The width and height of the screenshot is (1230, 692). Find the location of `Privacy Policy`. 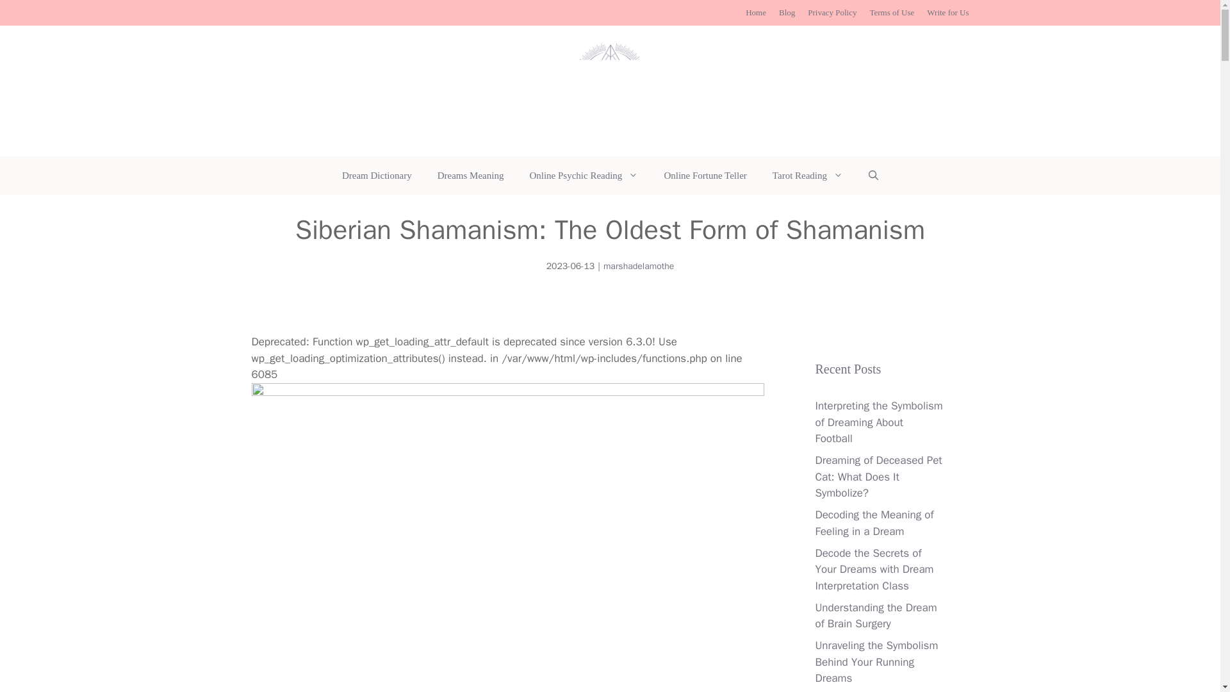

Privacy Policy is located at coordinates (832, 12).